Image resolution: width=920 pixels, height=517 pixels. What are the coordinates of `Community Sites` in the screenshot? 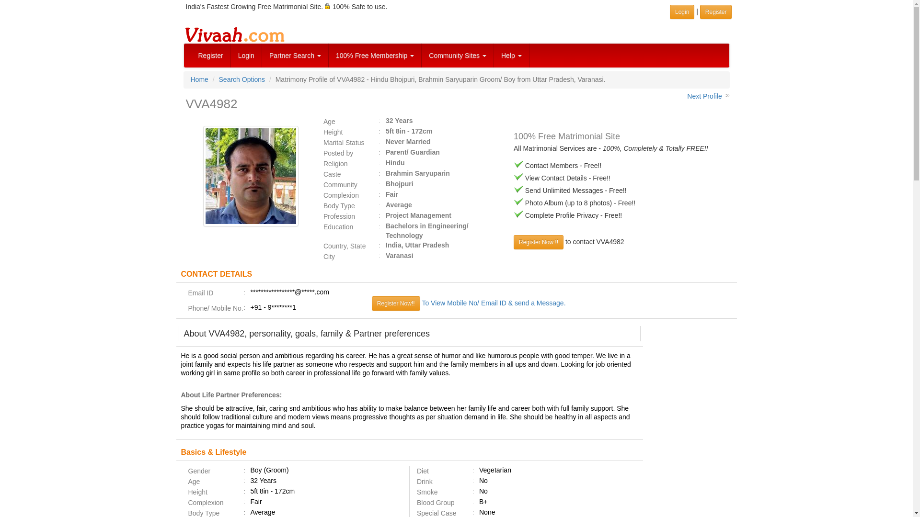 It's located at (458, 56).